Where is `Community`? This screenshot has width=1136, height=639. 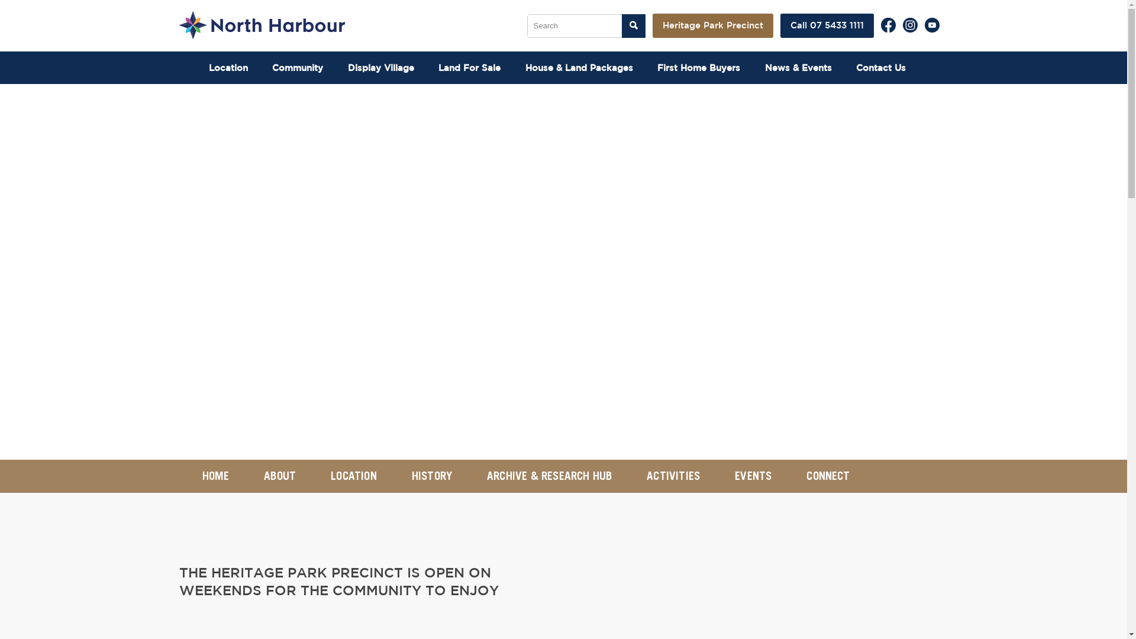 Community is located at coordinates (304, 68).